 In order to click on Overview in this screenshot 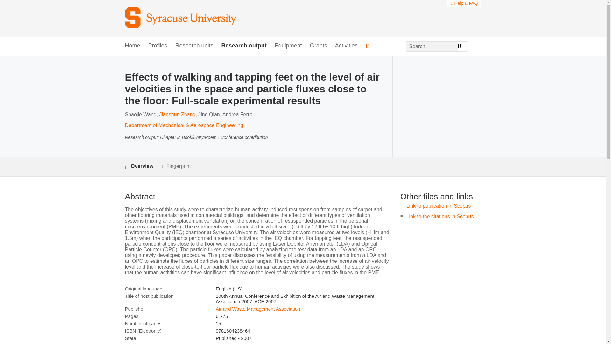, I will do `click(139, 166)`.